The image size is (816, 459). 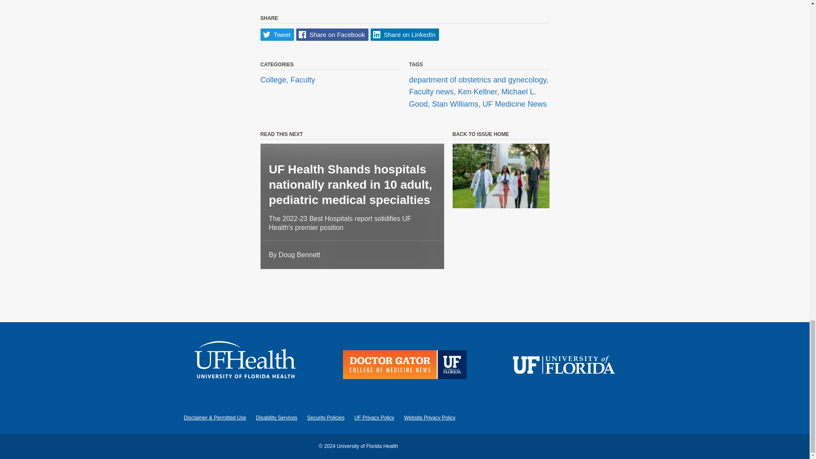 What do you see at coordinates (564, 366) in the screenshot?
I see `University of Florida Logo` at bounding box center [564, 366].